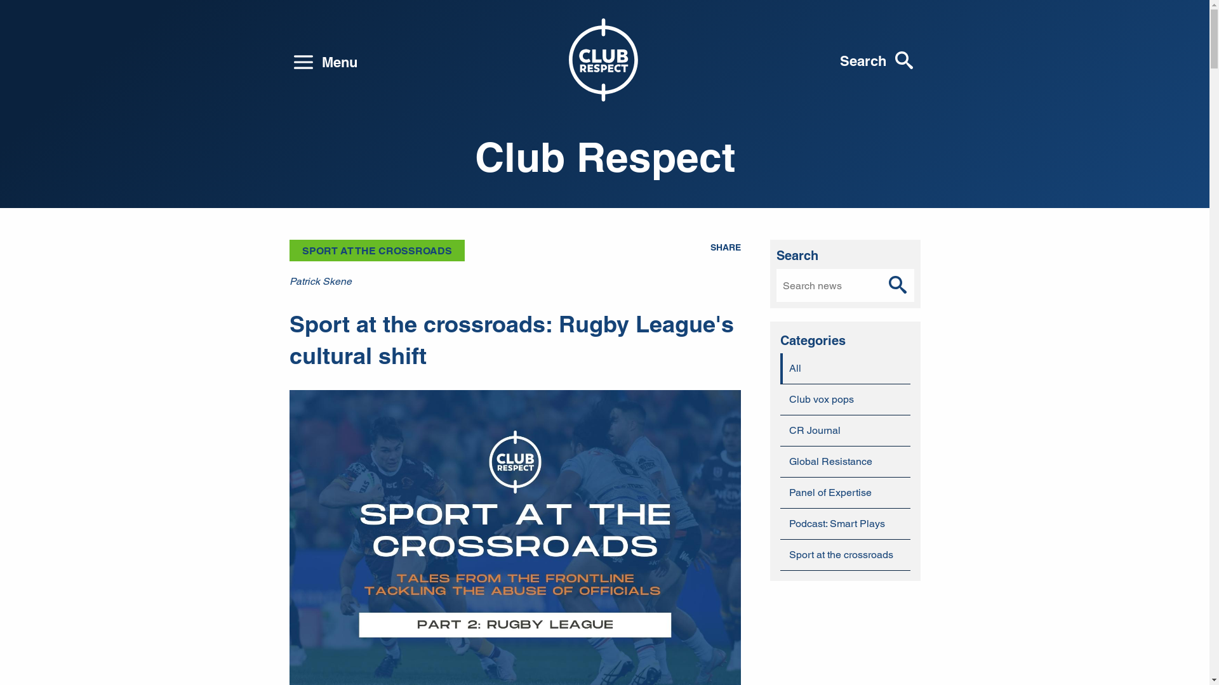 The height and width of the screenshot is (685, 1219). Describe the element at coordinates (846, 524) in the screenshot. I see `Podcast: Smart Plays` at that location.